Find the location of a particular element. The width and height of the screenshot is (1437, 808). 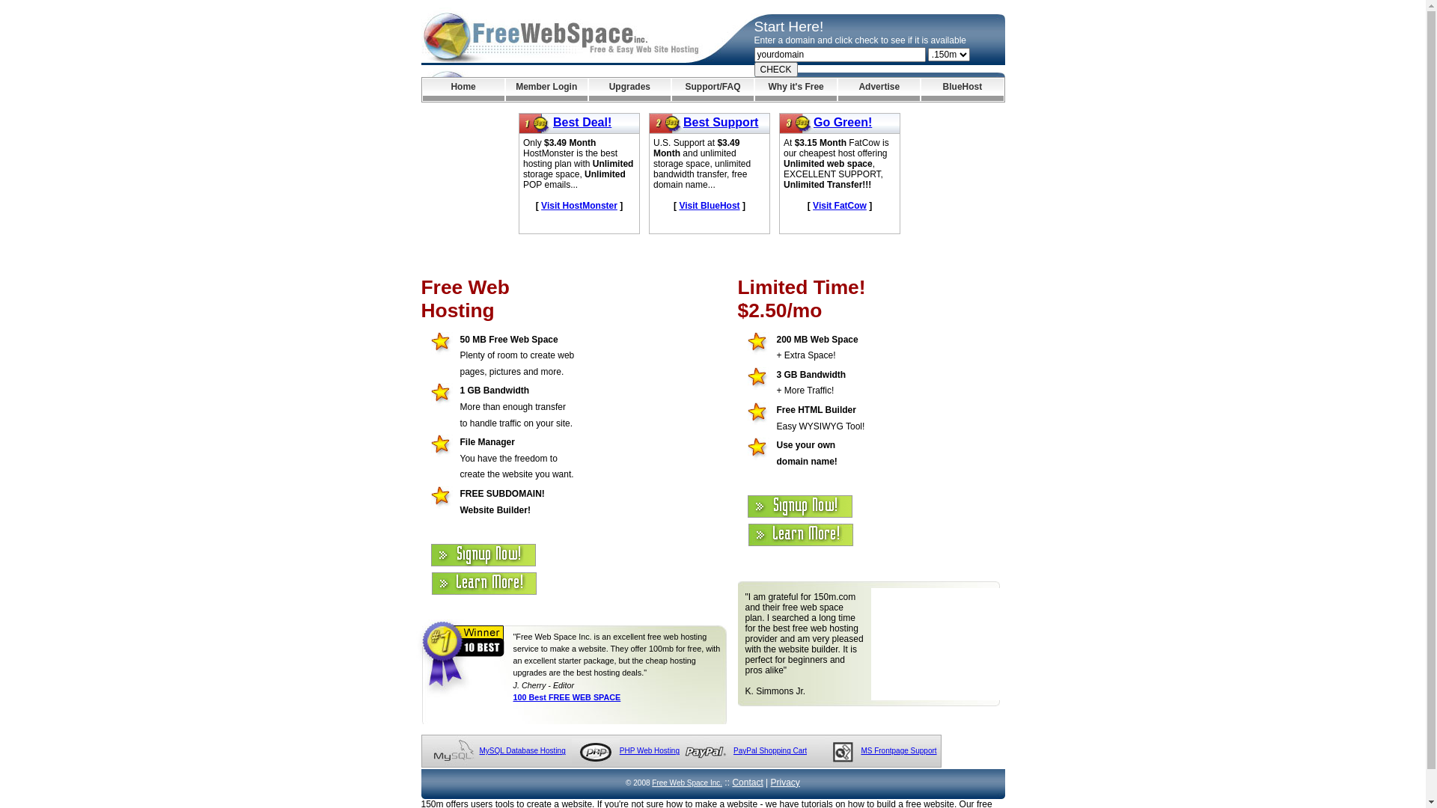

Contact is located at coordinates (747, 783).